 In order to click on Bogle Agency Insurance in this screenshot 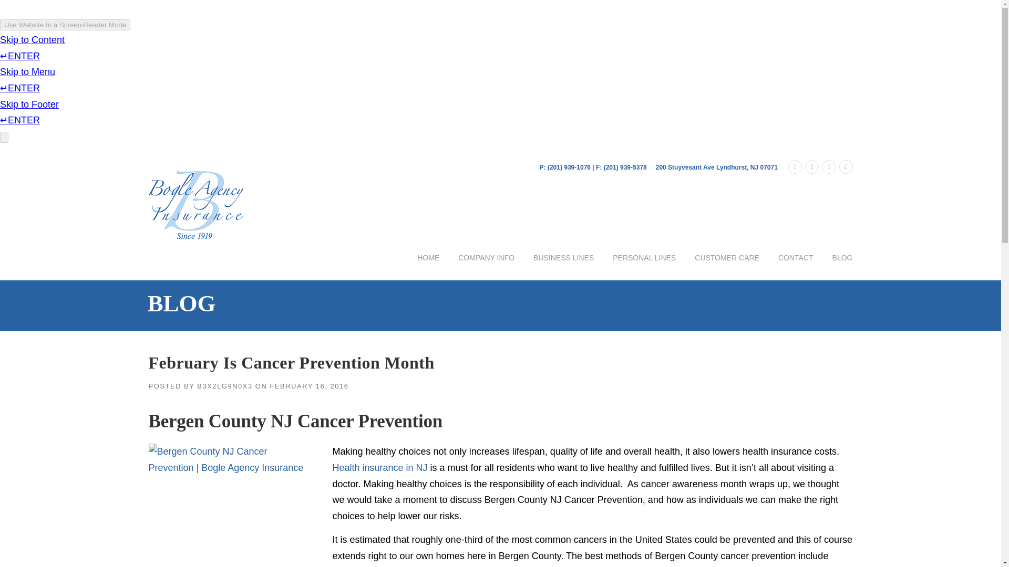, I will do `click(195, 204)`.